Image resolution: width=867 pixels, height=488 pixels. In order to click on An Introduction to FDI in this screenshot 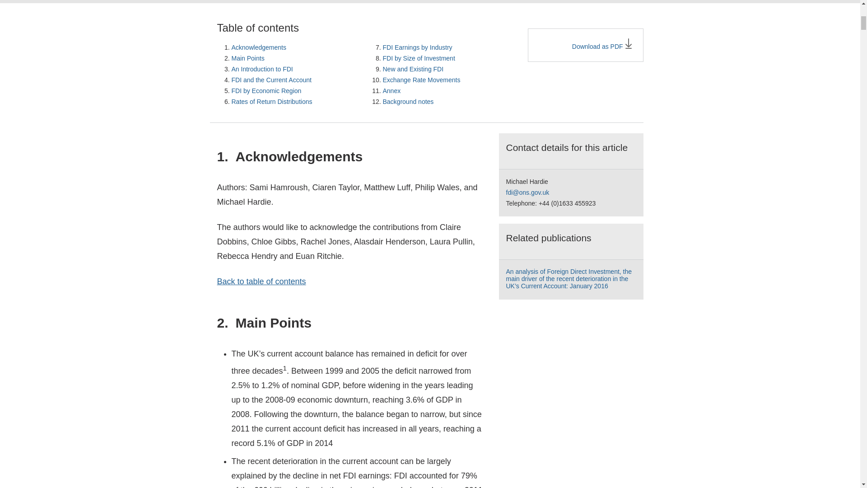, I will do `click(262, 69)`.